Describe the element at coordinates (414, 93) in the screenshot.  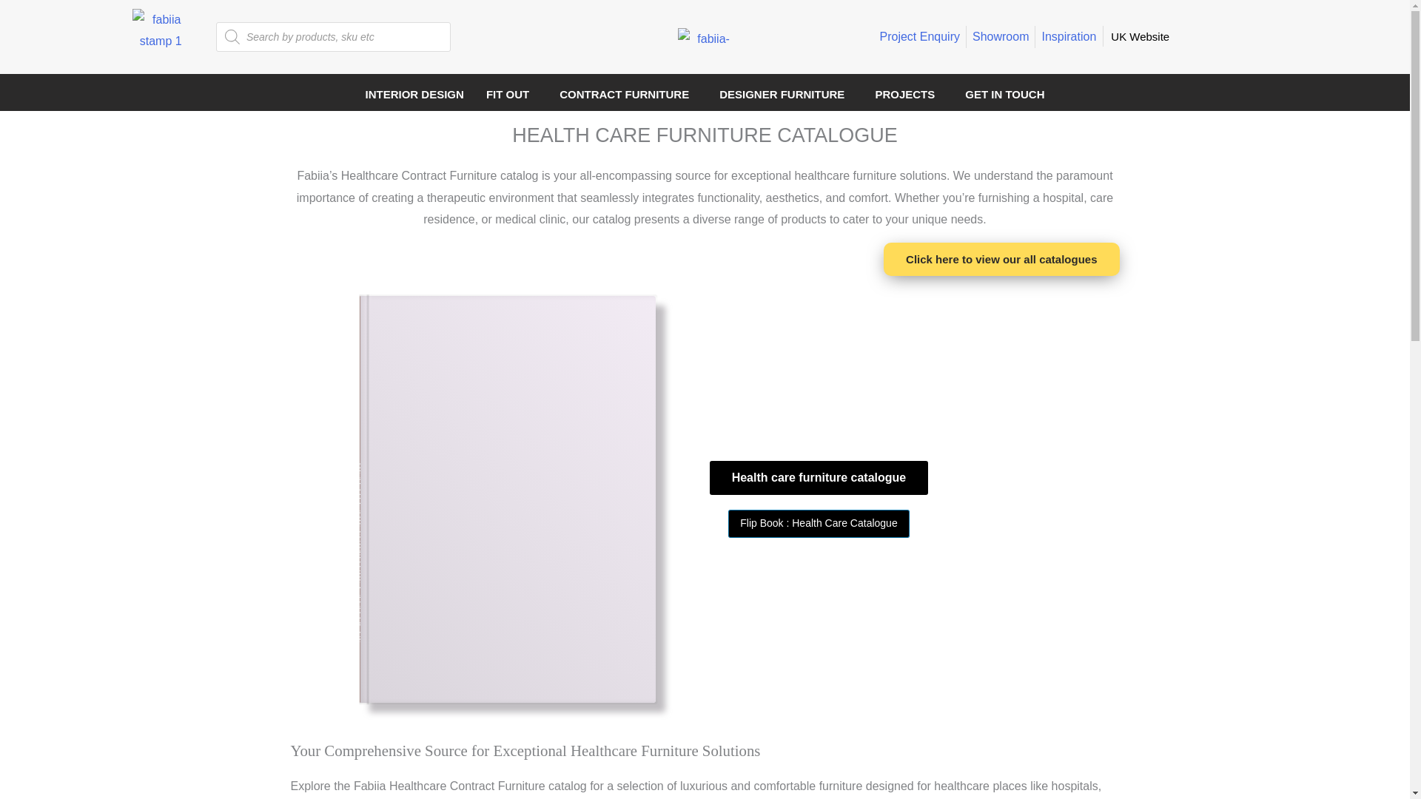
I see `INTERIOR DESIGN` at that location.